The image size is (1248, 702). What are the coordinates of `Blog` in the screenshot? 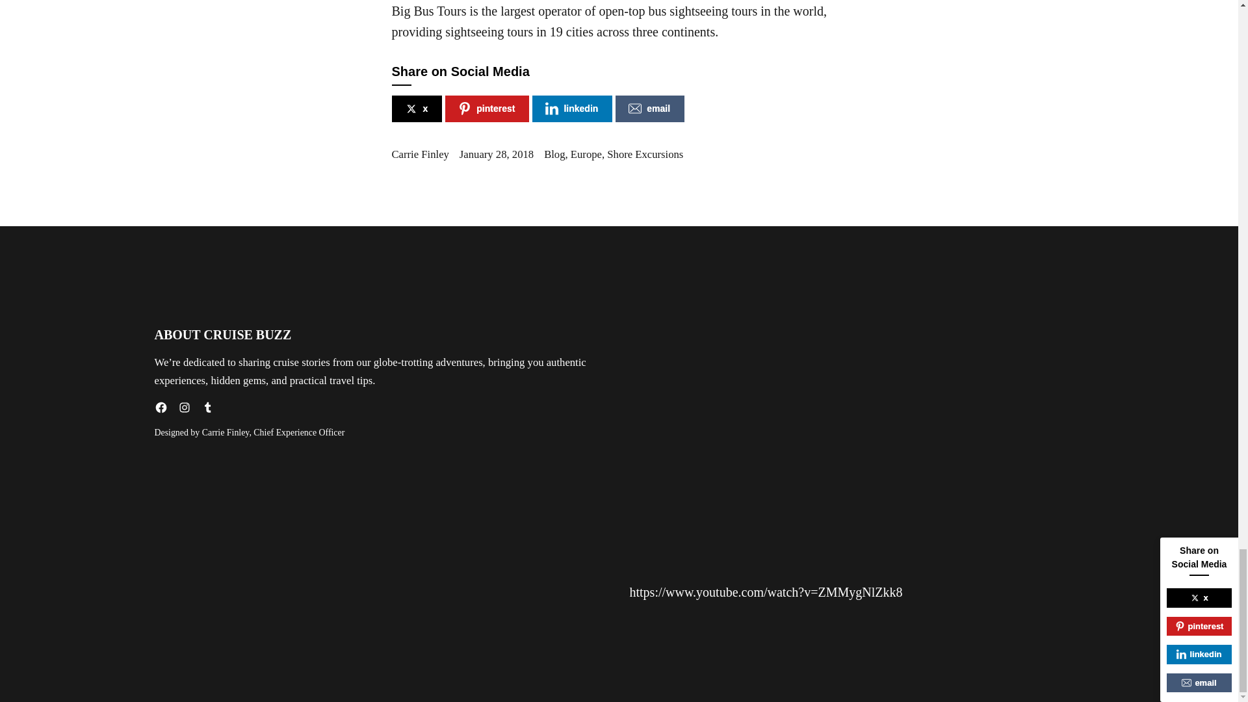 It's located at (554, 154).